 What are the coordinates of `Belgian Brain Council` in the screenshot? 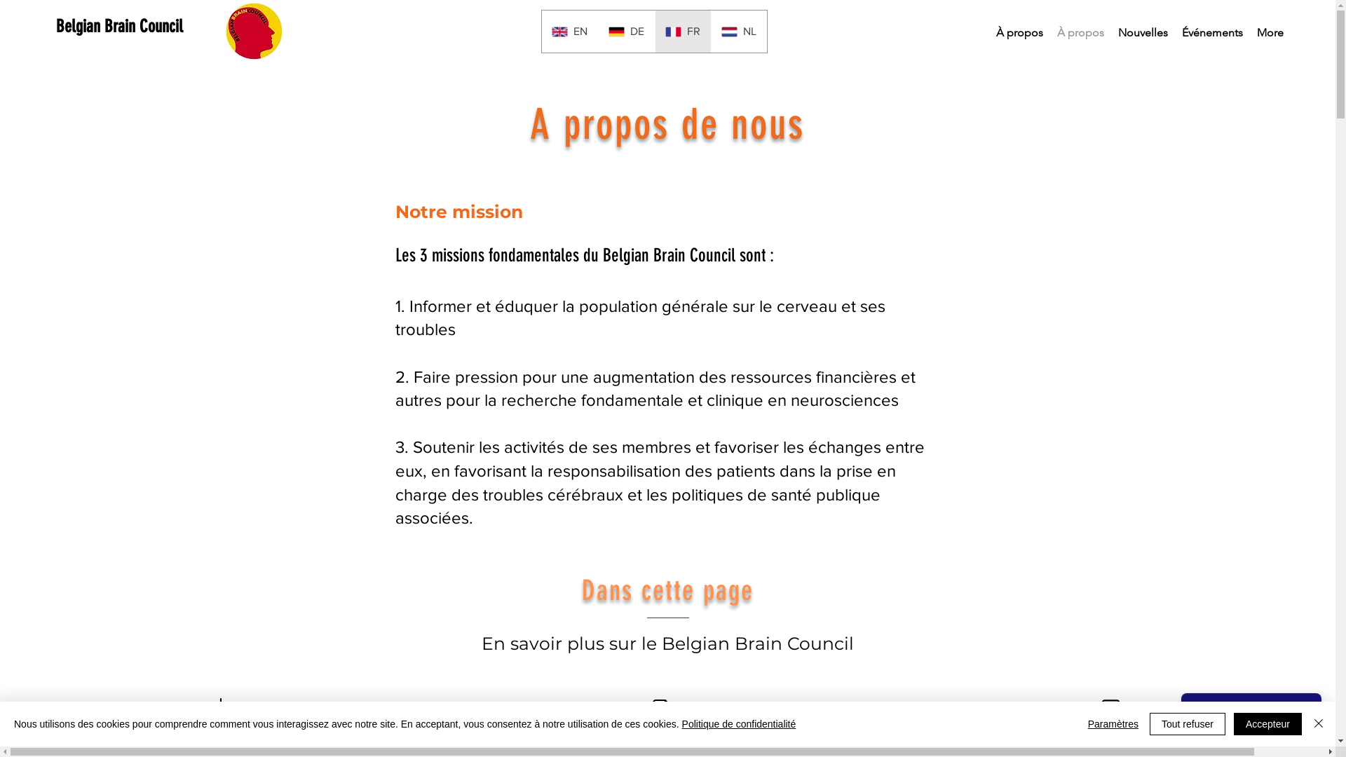 It's located at (119, 26).